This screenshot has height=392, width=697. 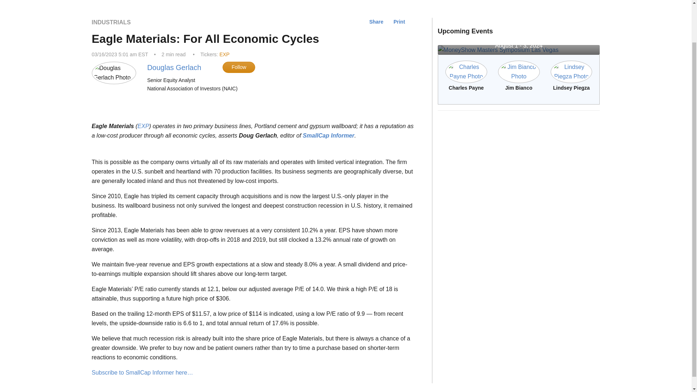 I want to click on Print, so click(x=399, y=22).